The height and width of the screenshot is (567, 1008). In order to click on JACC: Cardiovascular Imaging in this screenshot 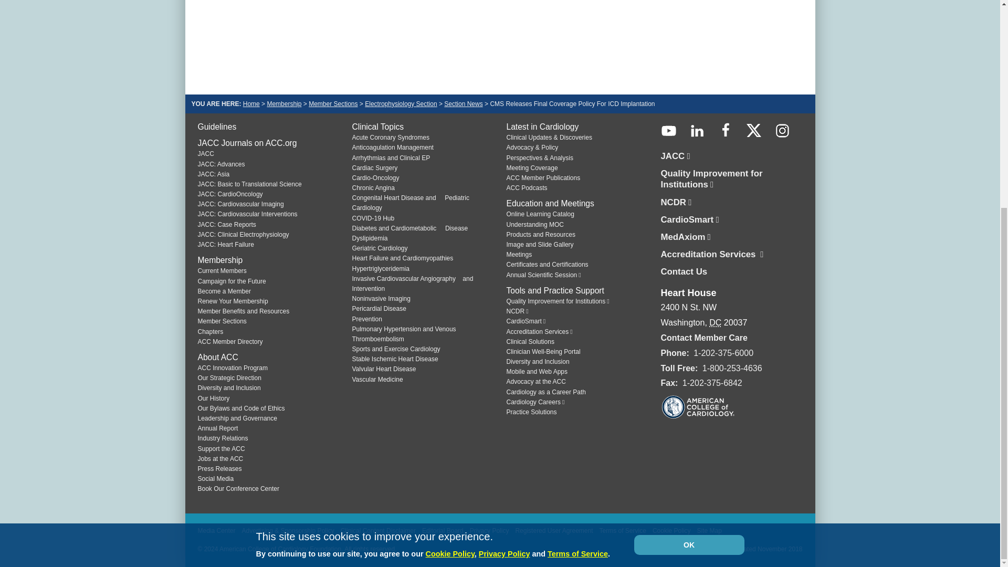, I will do `click(240, 204)`.